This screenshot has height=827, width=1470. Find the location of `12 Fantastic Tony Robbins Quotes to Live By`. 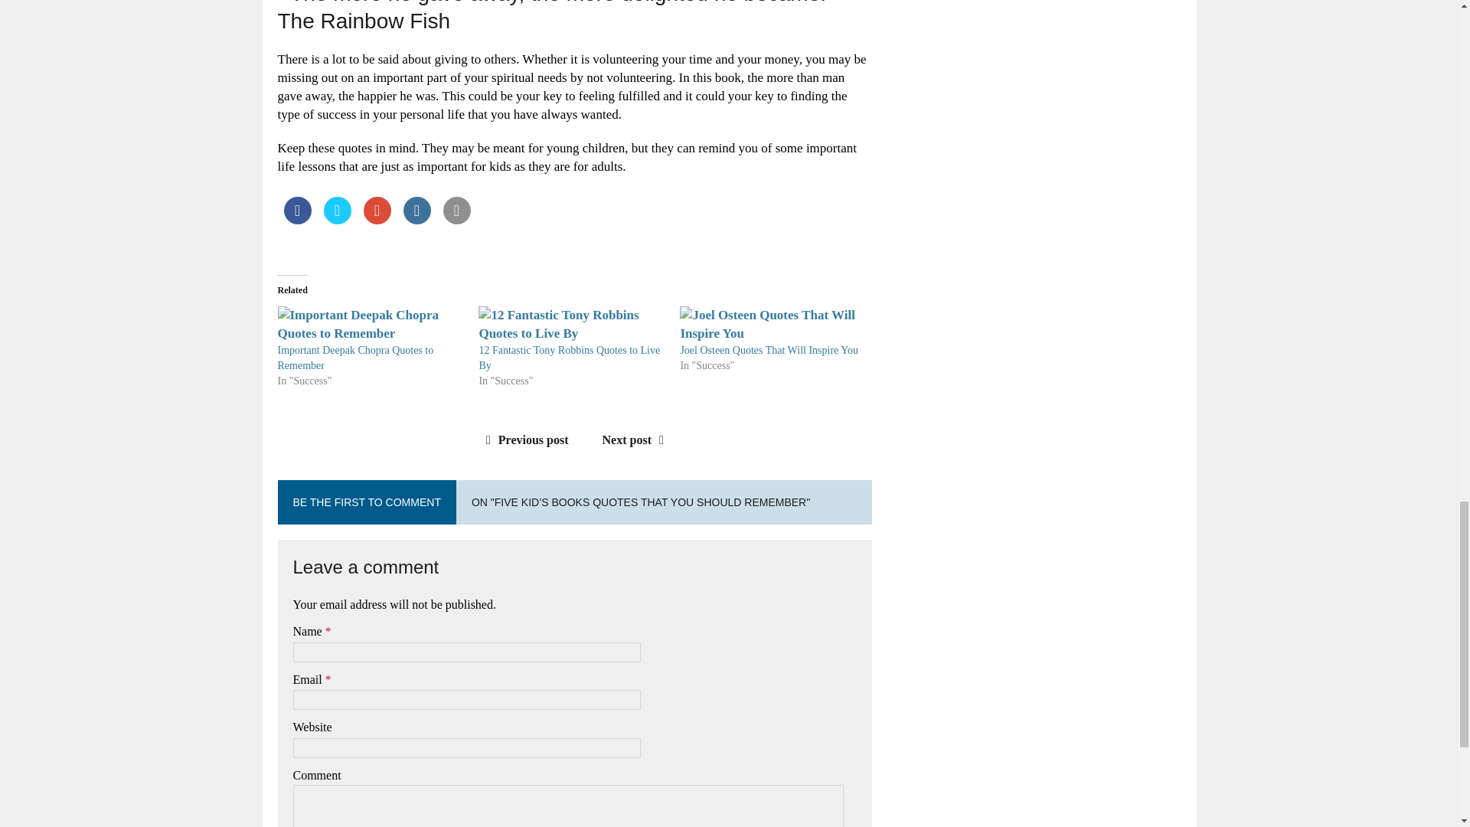

12 Fantastic Tony Robbins Quotes to Live By is located at coordinates (570, 358).